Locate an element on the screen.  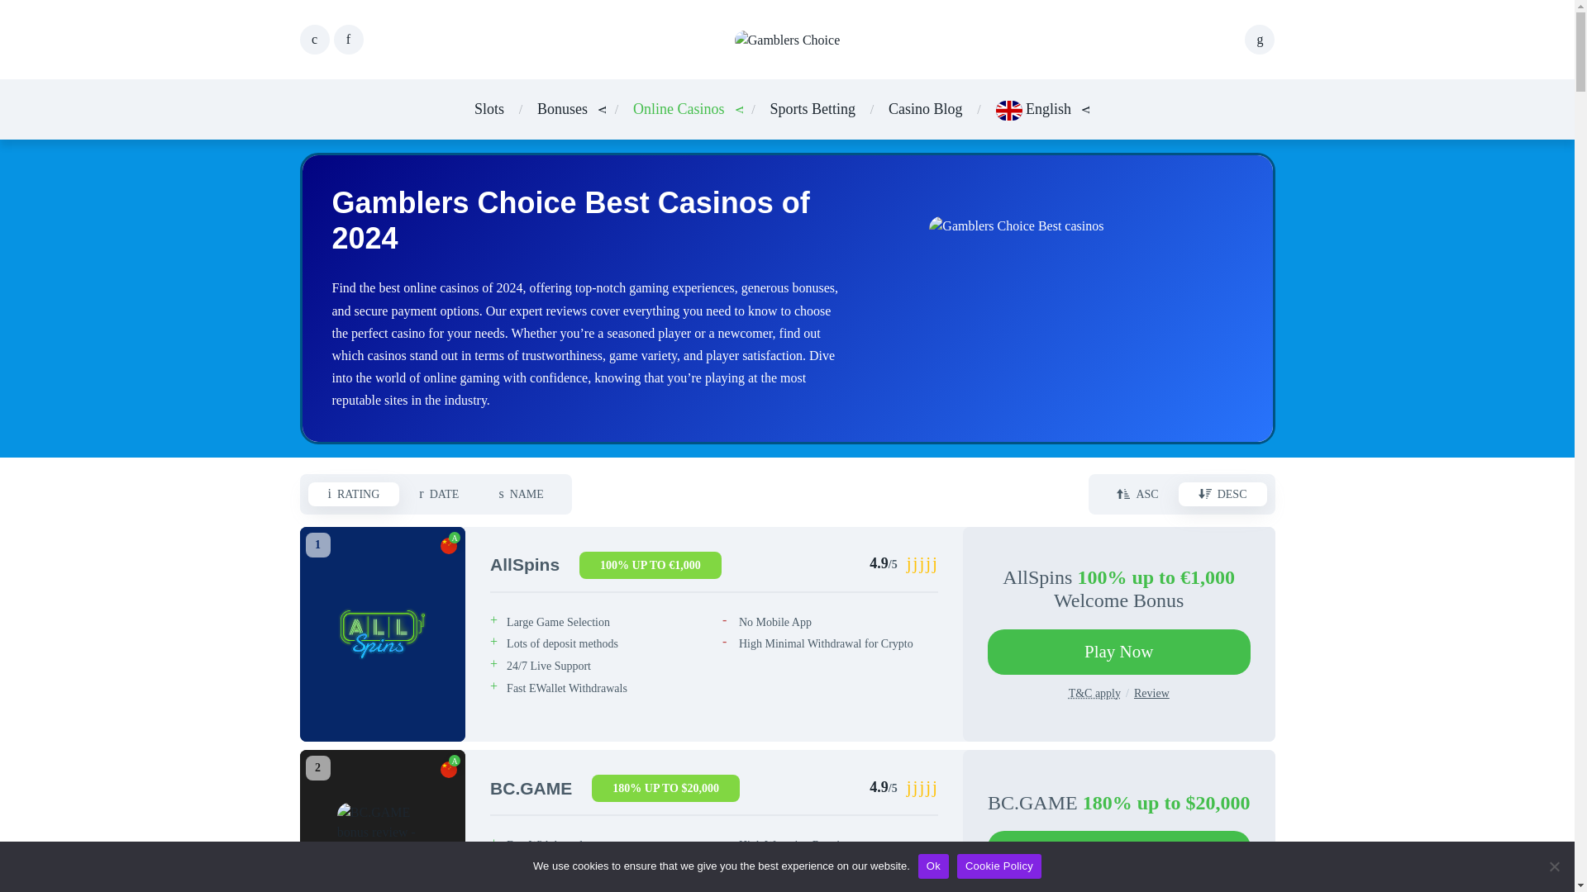
No is located at coordinates (1554, 866).